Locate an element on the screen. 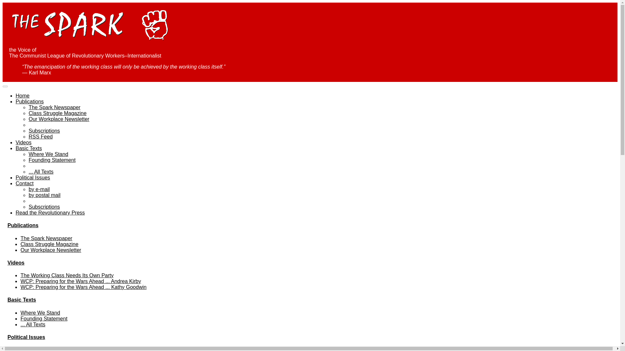 The height and width of the screenshot is (351, 625). by postal mail is located at coordinates (45, 195).